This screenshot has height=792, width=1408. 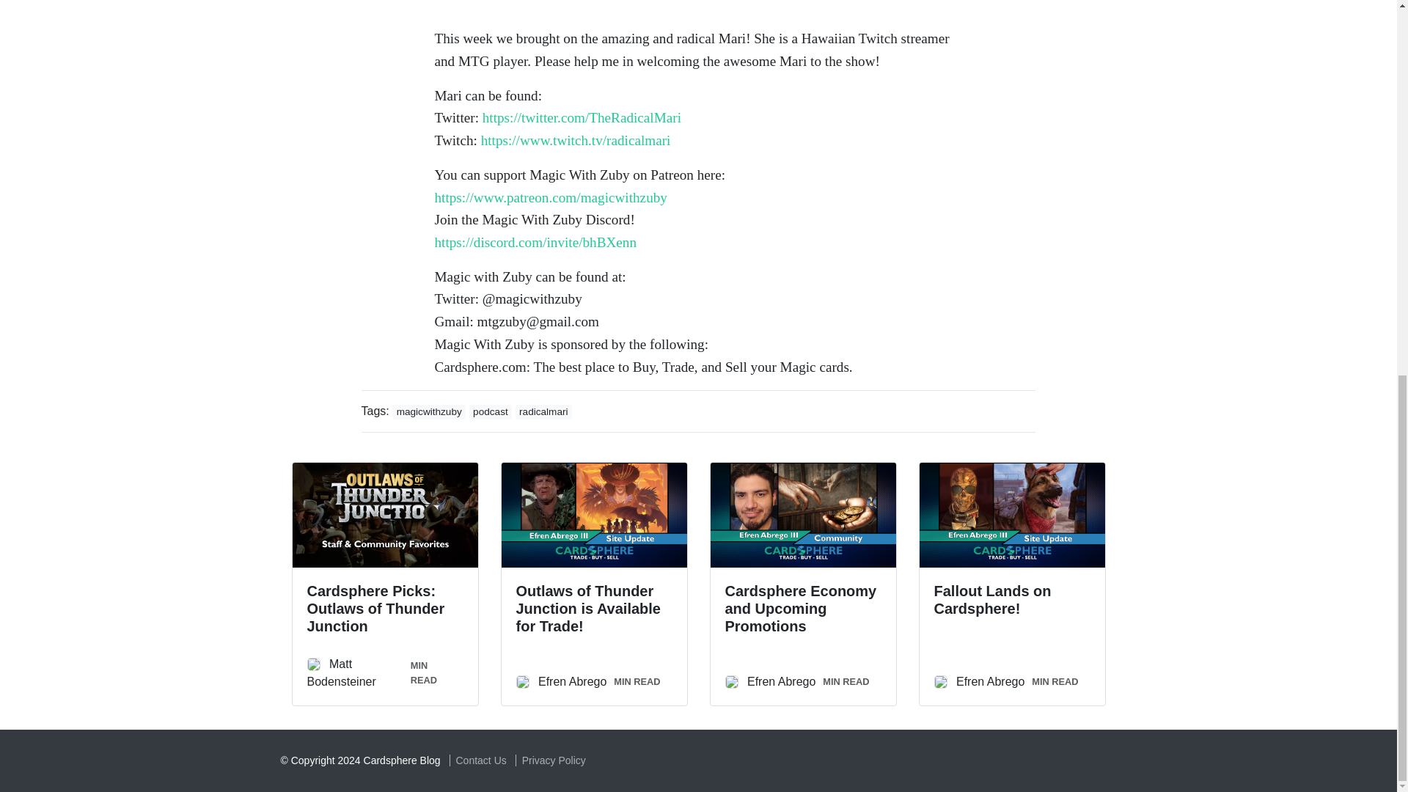 What do you see at coordinates (990, 682) in the screenshot?
I see `Efren Abrego` at bounding box center [990, 682].